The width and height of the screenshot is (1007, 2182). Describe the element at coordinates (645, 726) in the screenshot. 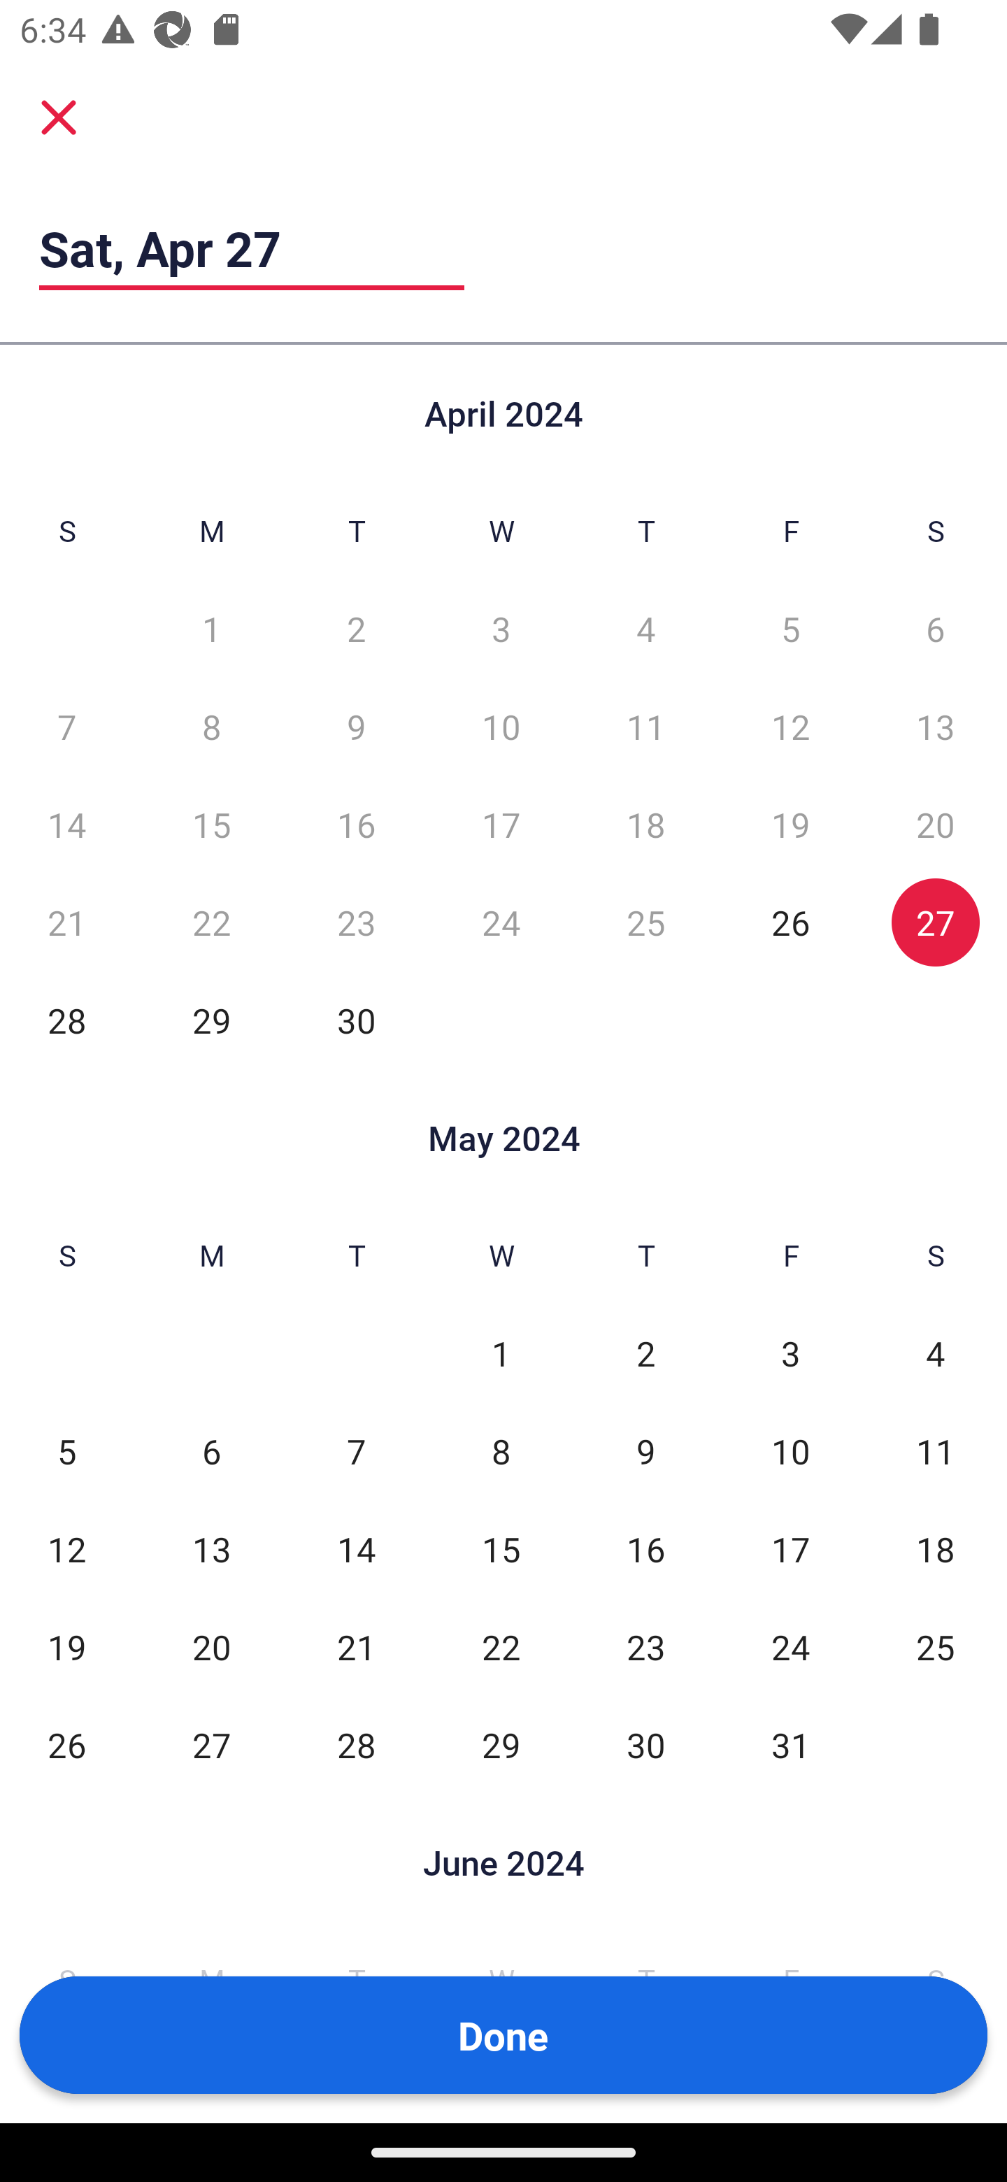

I see `11 Thu, Apr 11, Not Selected` at that location.